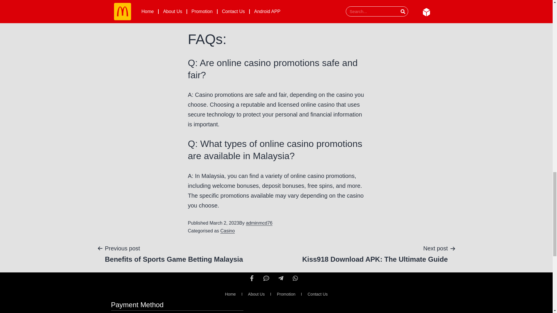 Image resolution: width=557 pixels, height=313 pixels. What do you see at coordinates (259, 223) in the screenshot?
I see `adminmcd76` at bounding box center [259, 223].